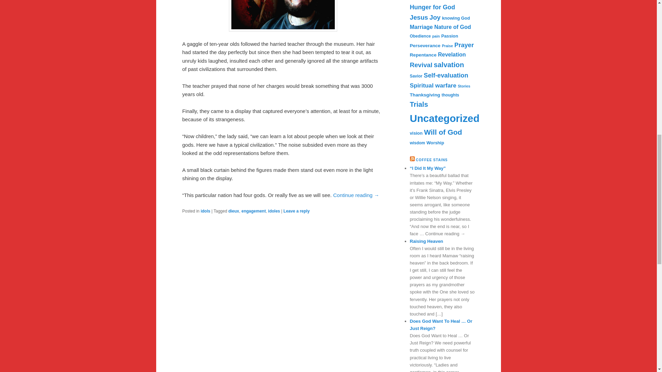 The image size is (662, 372). What do you see at coordinates (254, 211) in the screenshot?
I see `engagement` at bounding box center [254, 211].